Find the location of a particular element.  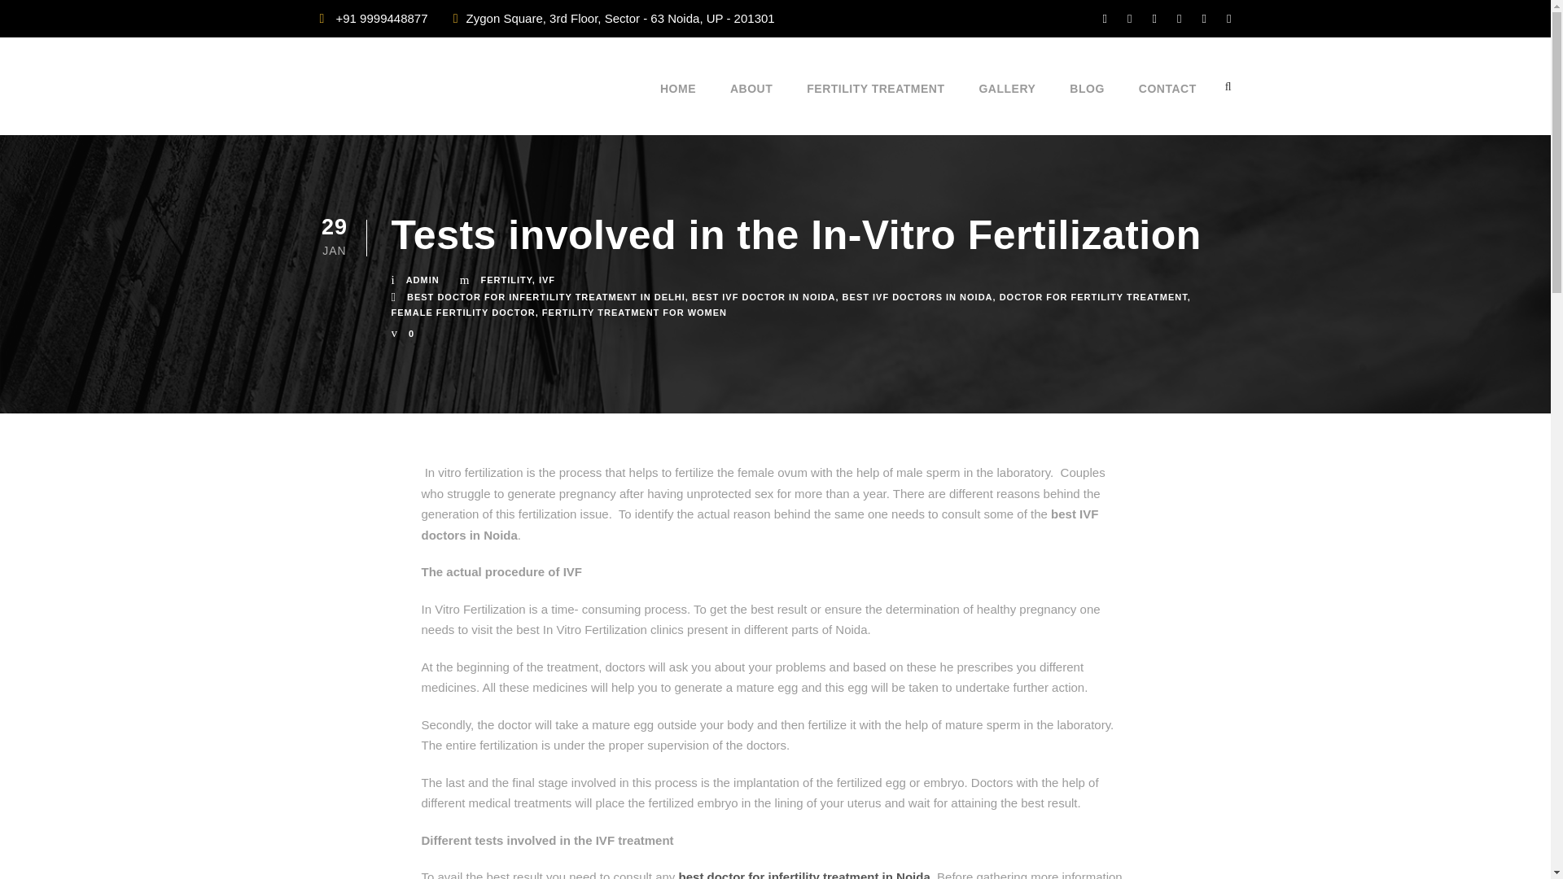

CONTACT is located at coordinates (1167, 107).